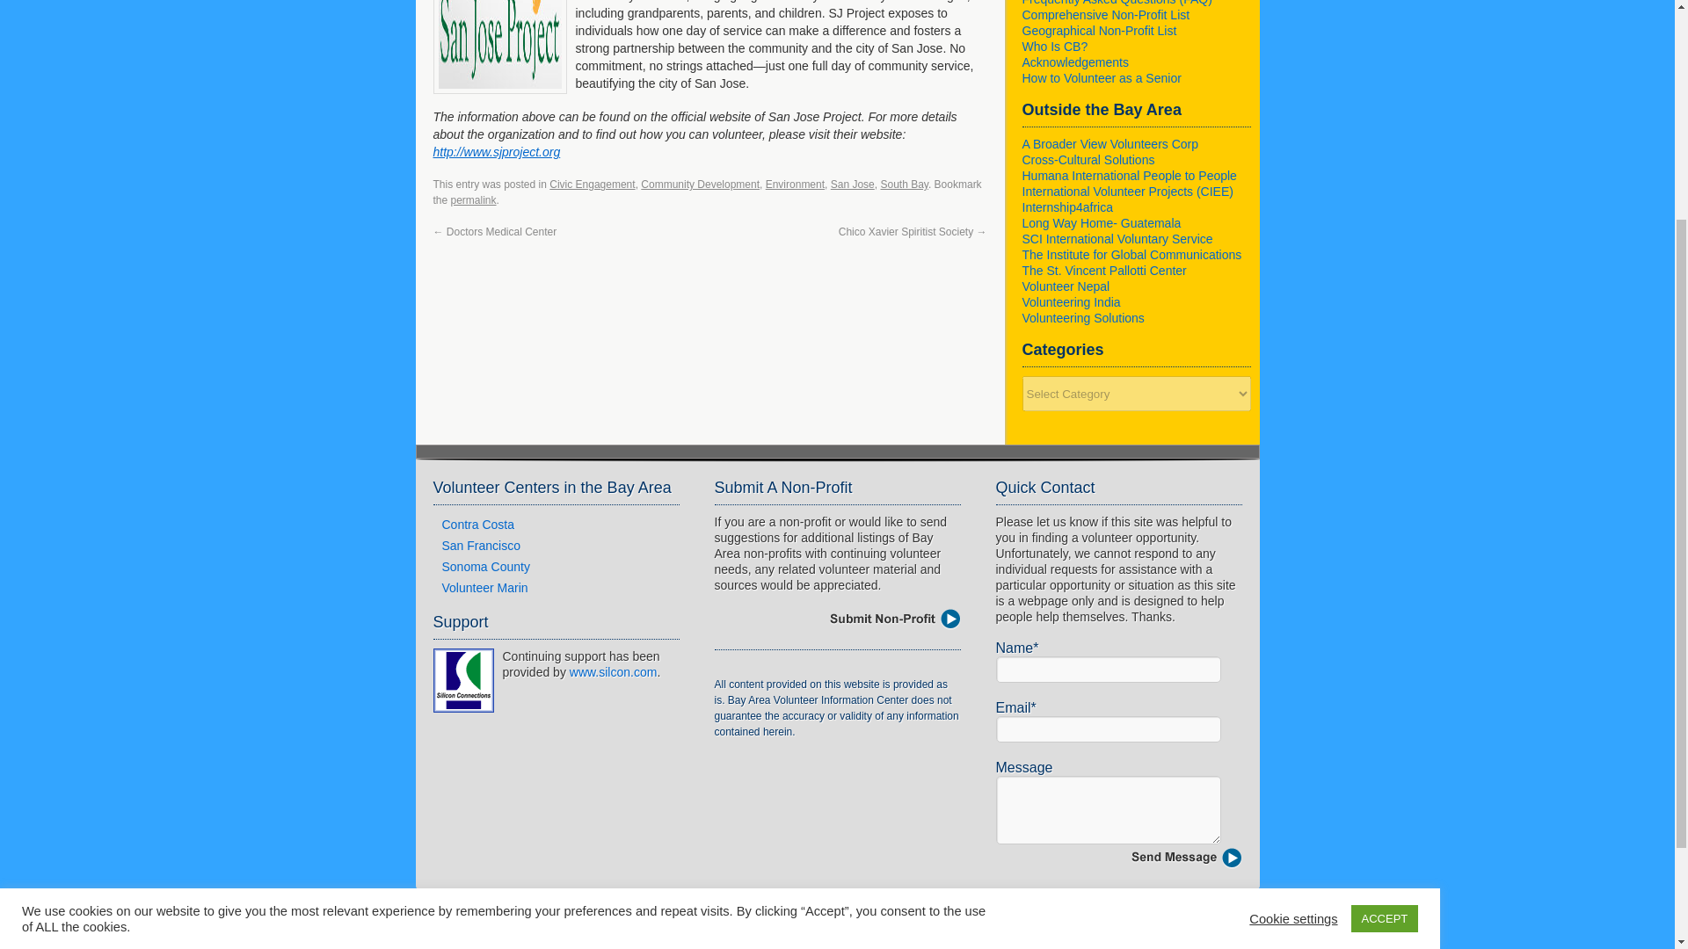 The width and height of the screenshot is (1688, 949). I want to click on Acknowledgements, so click(1074, 62).